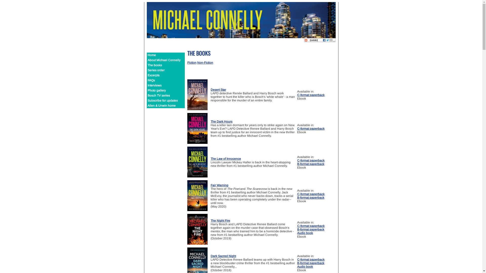 This screenshot has height=273, width=486. What do you see at coordinates (311, 230) in the screenshot?
I see `B-format paperback` at bounding box center [311, 230].